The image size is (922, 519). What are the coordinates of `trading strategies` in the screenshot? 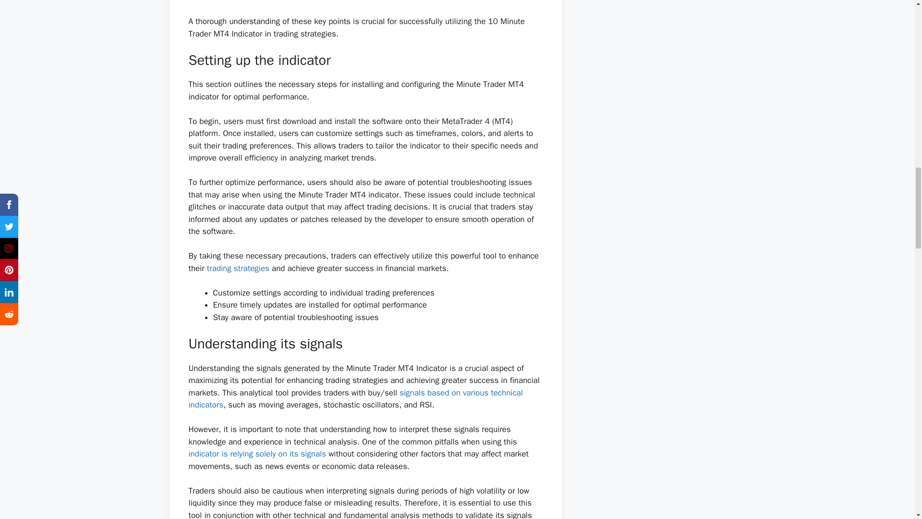 It's located at (238, 268).